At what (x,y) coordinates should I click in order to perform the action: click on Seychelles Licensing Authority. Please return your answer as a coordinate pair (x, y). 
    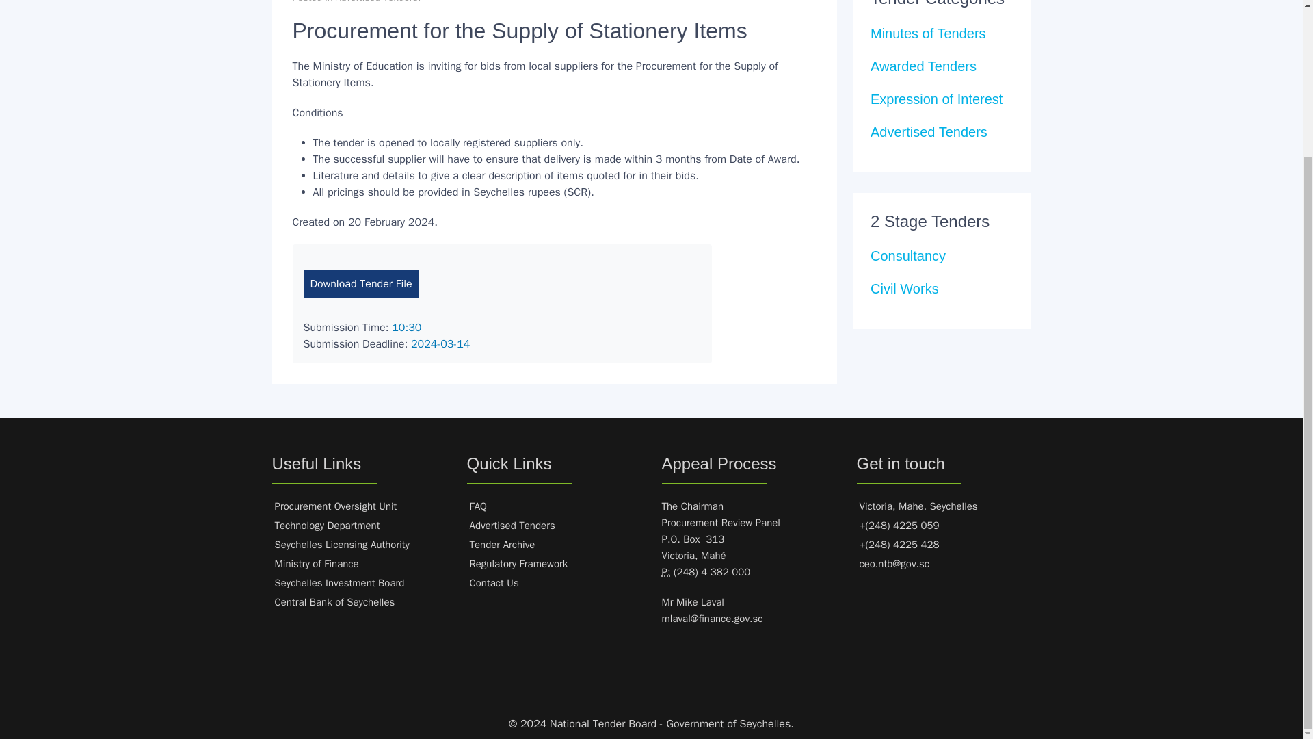
    Looking at the image, I should click on (342, 545).